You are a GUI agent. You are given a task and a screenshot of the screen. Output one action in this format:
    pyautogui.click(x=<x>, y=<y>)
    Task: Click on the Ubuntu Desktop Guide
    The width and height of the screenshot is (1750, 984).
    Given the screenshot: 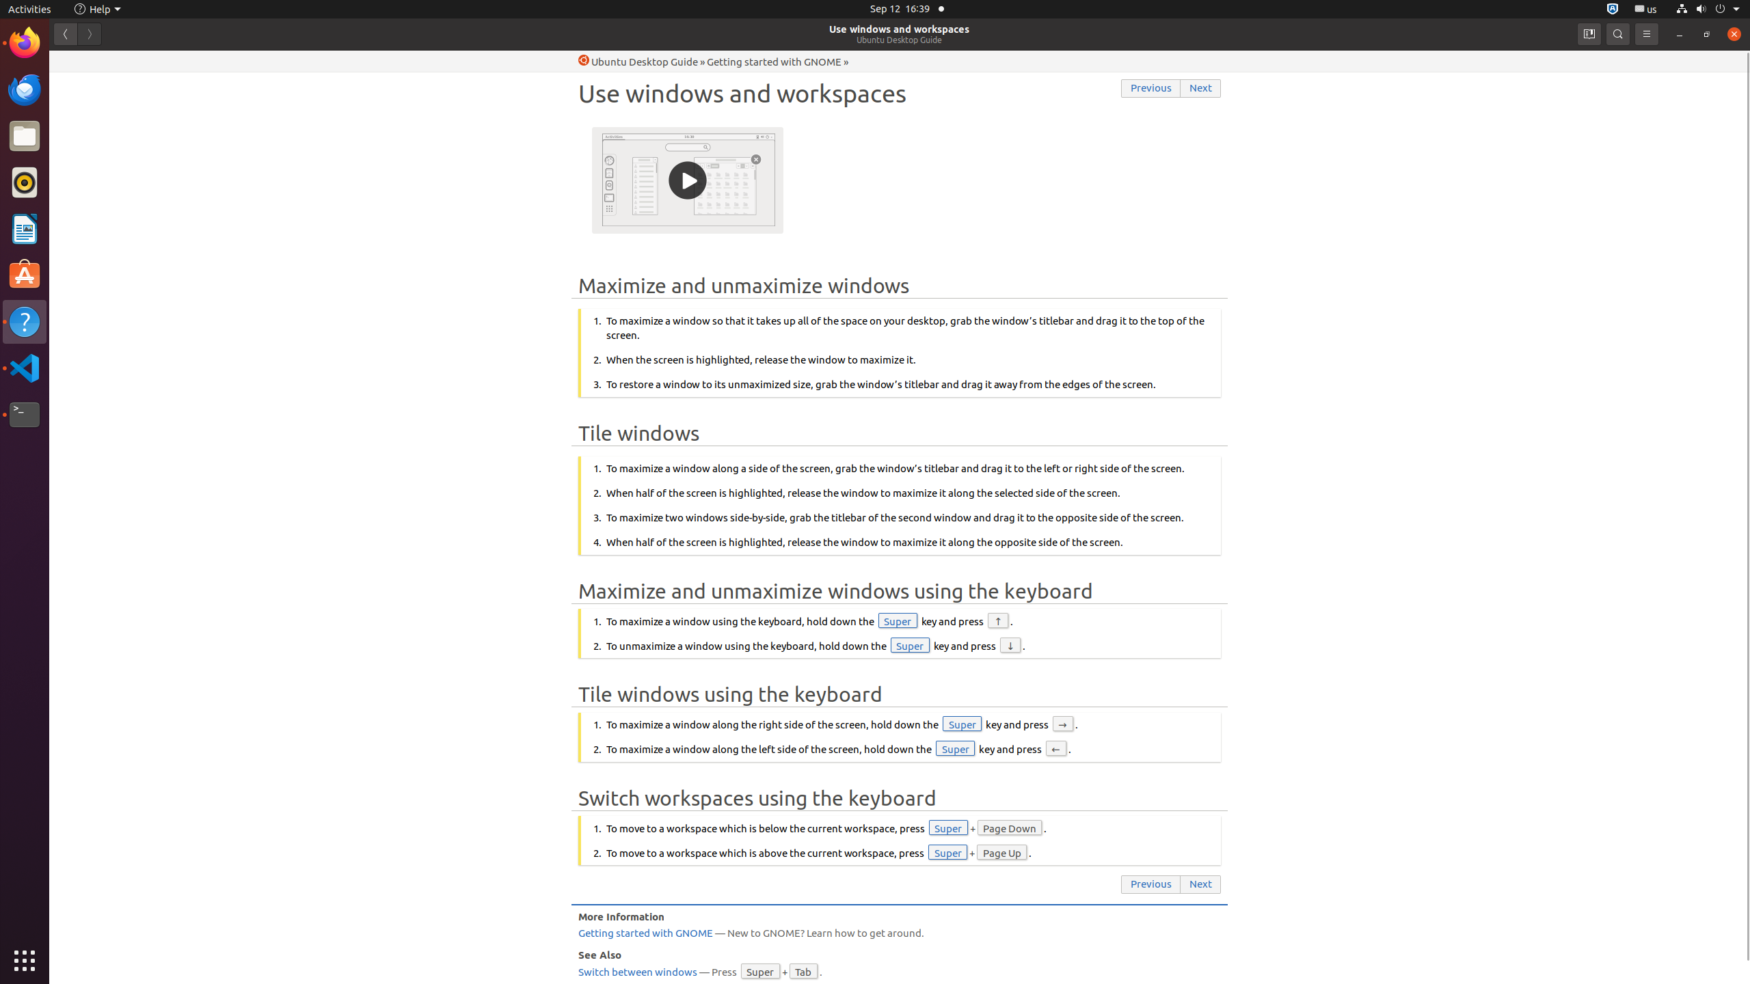 What is the action you would take?
    pyautogui.click(x=900, y=40)
    